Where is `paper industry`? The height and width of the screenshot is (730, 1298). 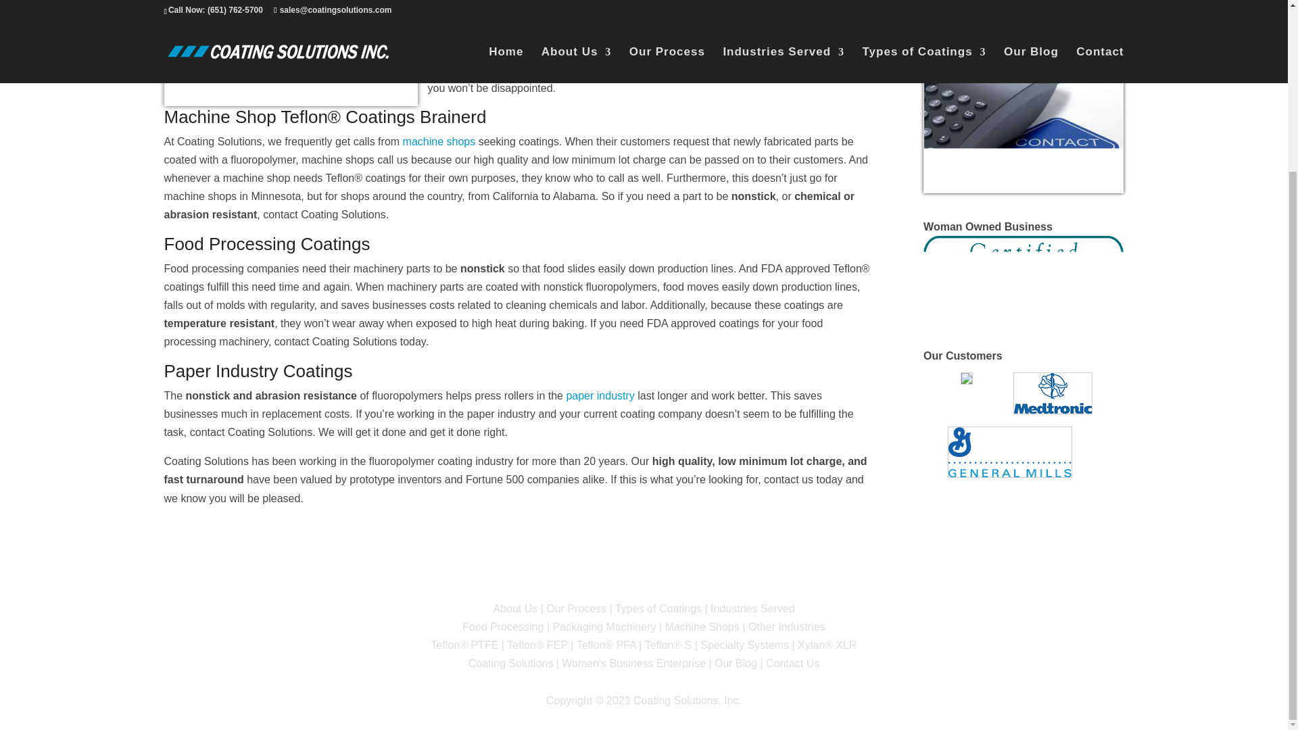 paper industry is located at coordinates (600, 395).